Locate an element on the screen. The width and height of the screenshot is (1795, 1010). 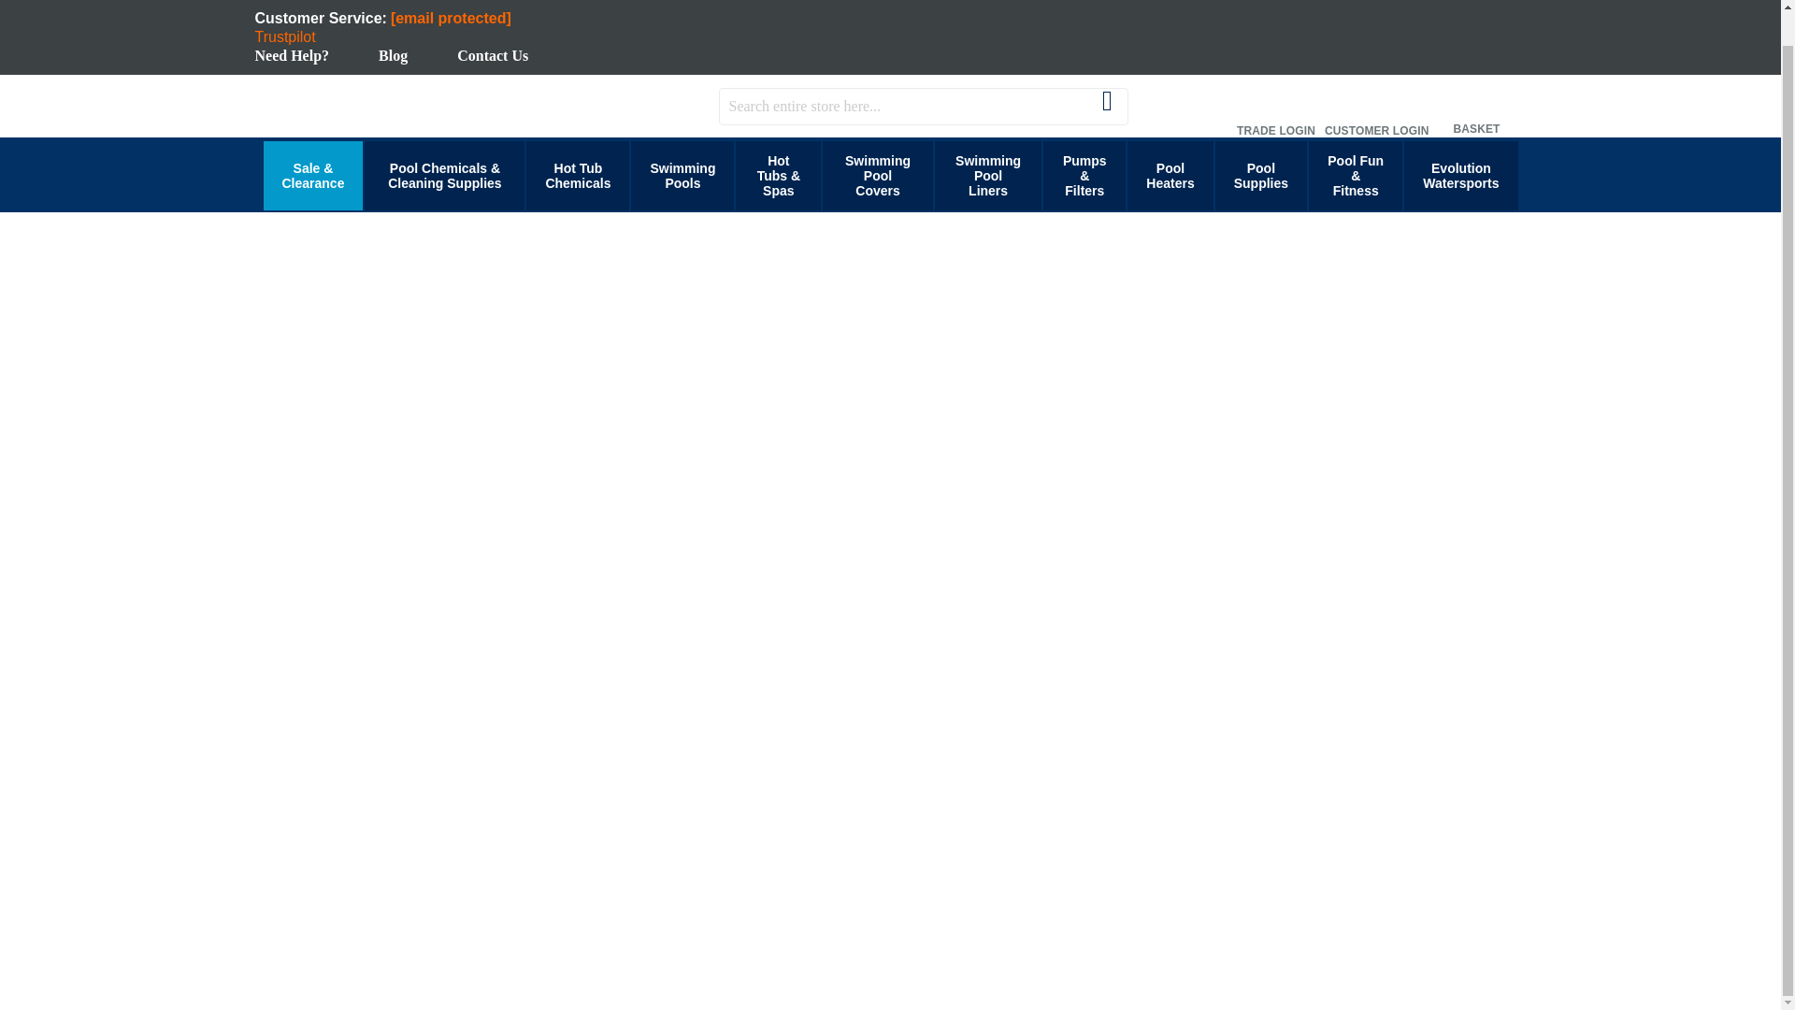
Need Help? is located at coordinates (292, 55).